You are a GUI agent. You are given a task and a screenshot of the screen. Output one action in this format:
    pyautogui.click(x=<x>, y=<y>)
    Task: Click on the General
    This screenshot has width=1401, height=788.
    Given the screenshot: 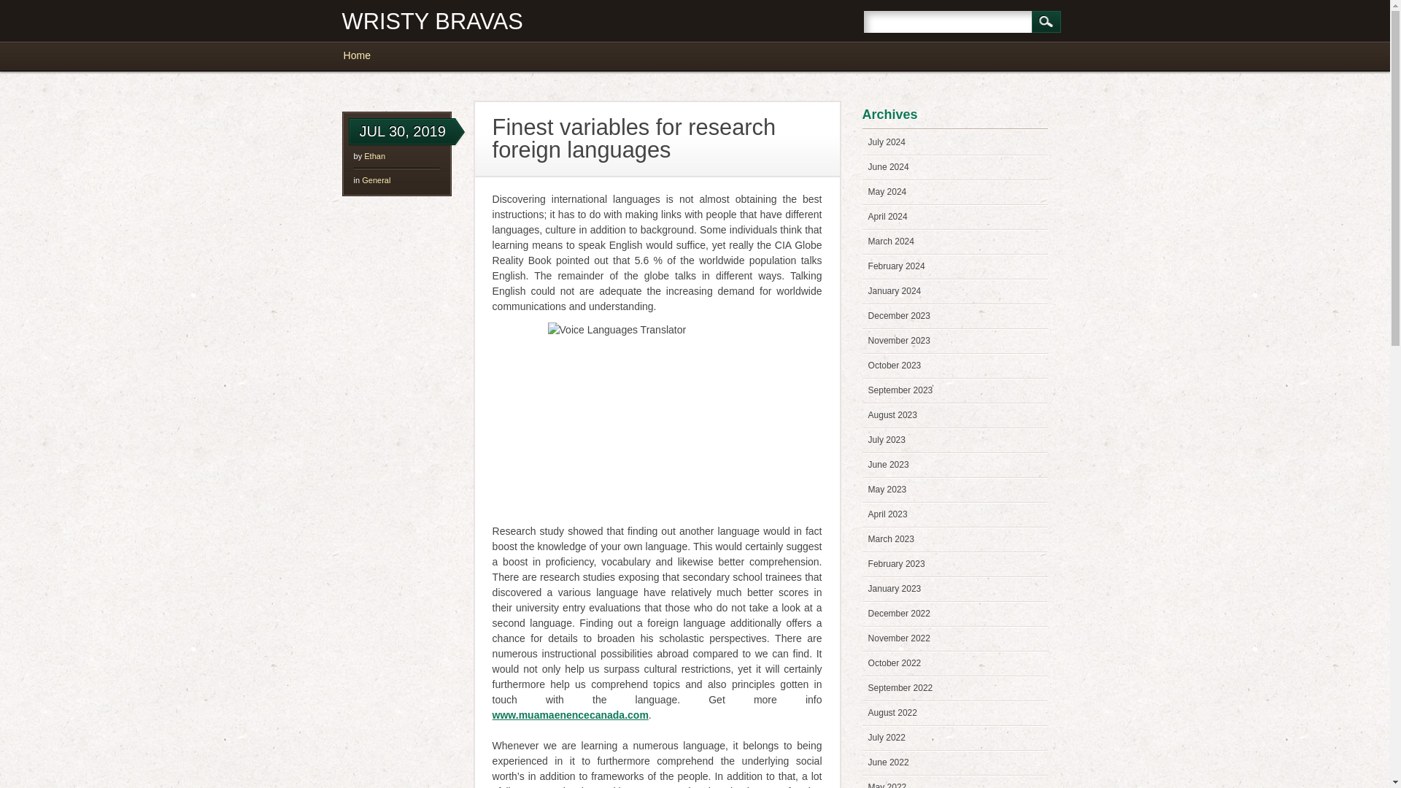 What is the action you would take?
    pyautogui.click(x=376, y=179)
    